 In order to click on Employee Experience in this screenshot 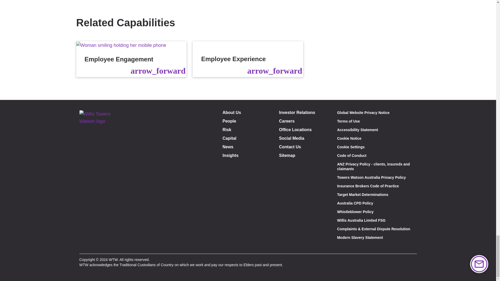, I will do `click(248, 59)`.